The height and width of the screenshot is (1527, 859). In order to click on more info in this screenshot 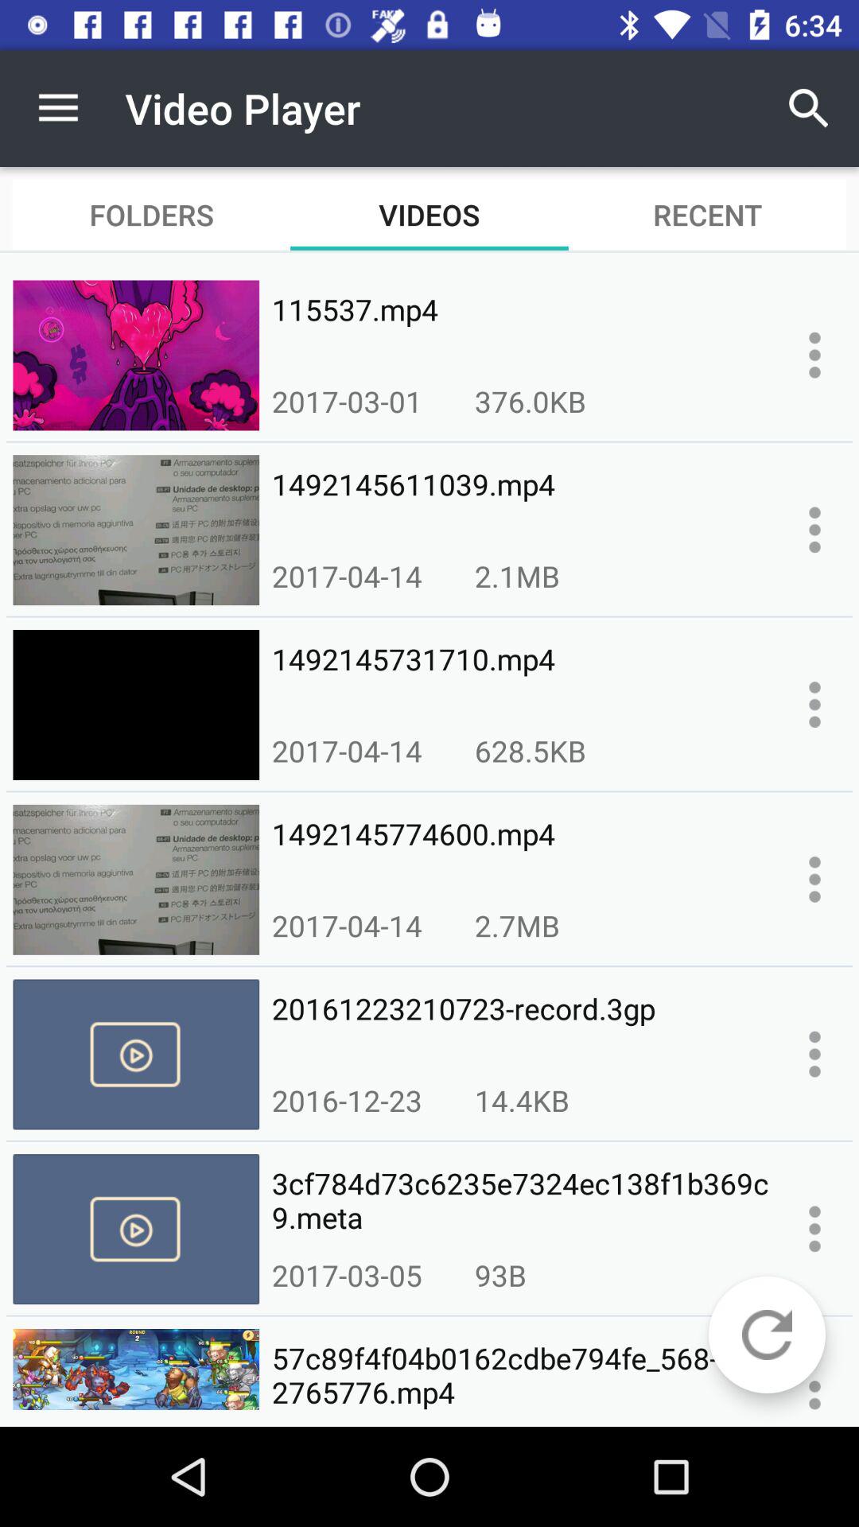, I will do `click(814, 880)`.